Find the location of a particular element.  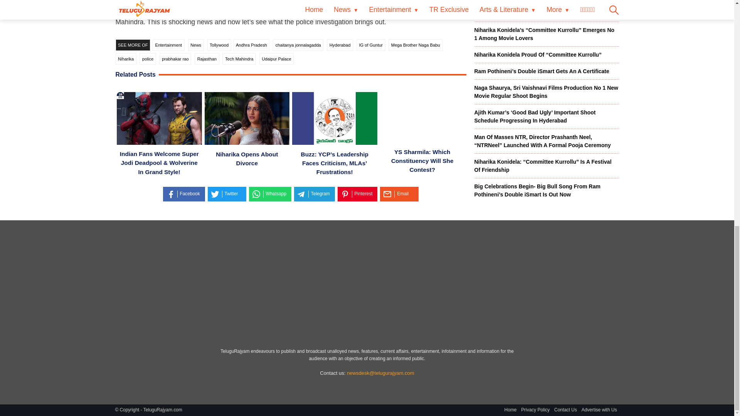

Niharika Opens About Divorce is located at coordinates (247, 159).